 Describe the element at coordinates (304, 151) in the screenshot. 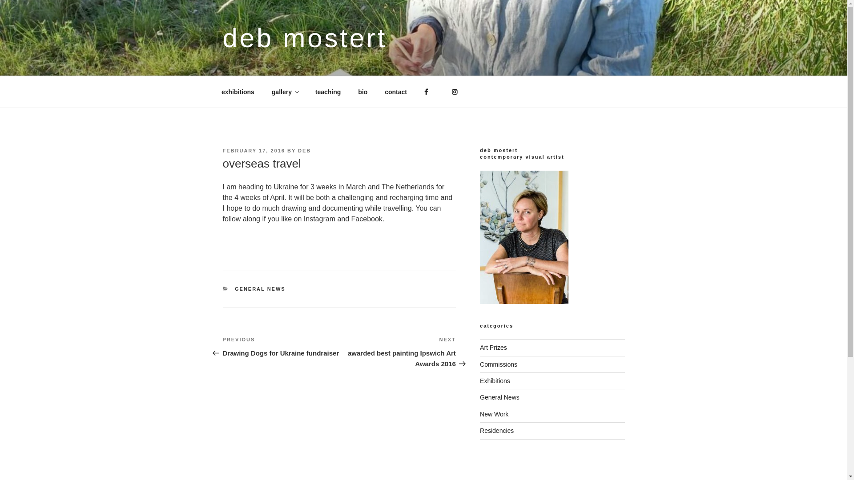

I see `DEB` at that location.